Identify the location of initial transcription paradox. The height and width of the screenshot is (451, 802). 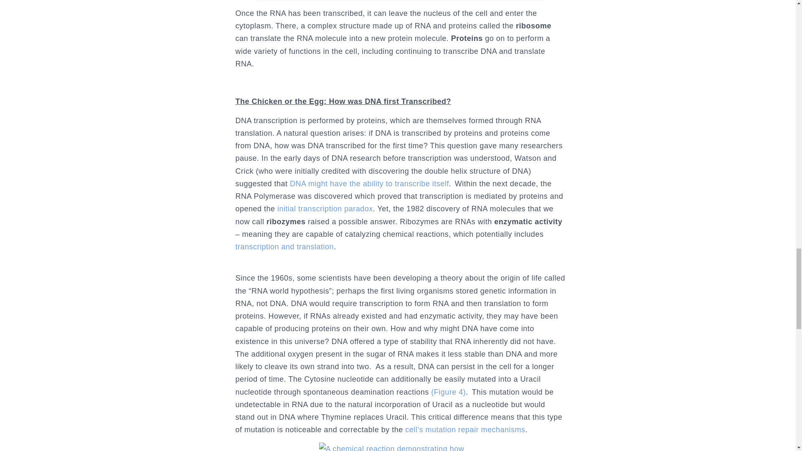
(325, 209).